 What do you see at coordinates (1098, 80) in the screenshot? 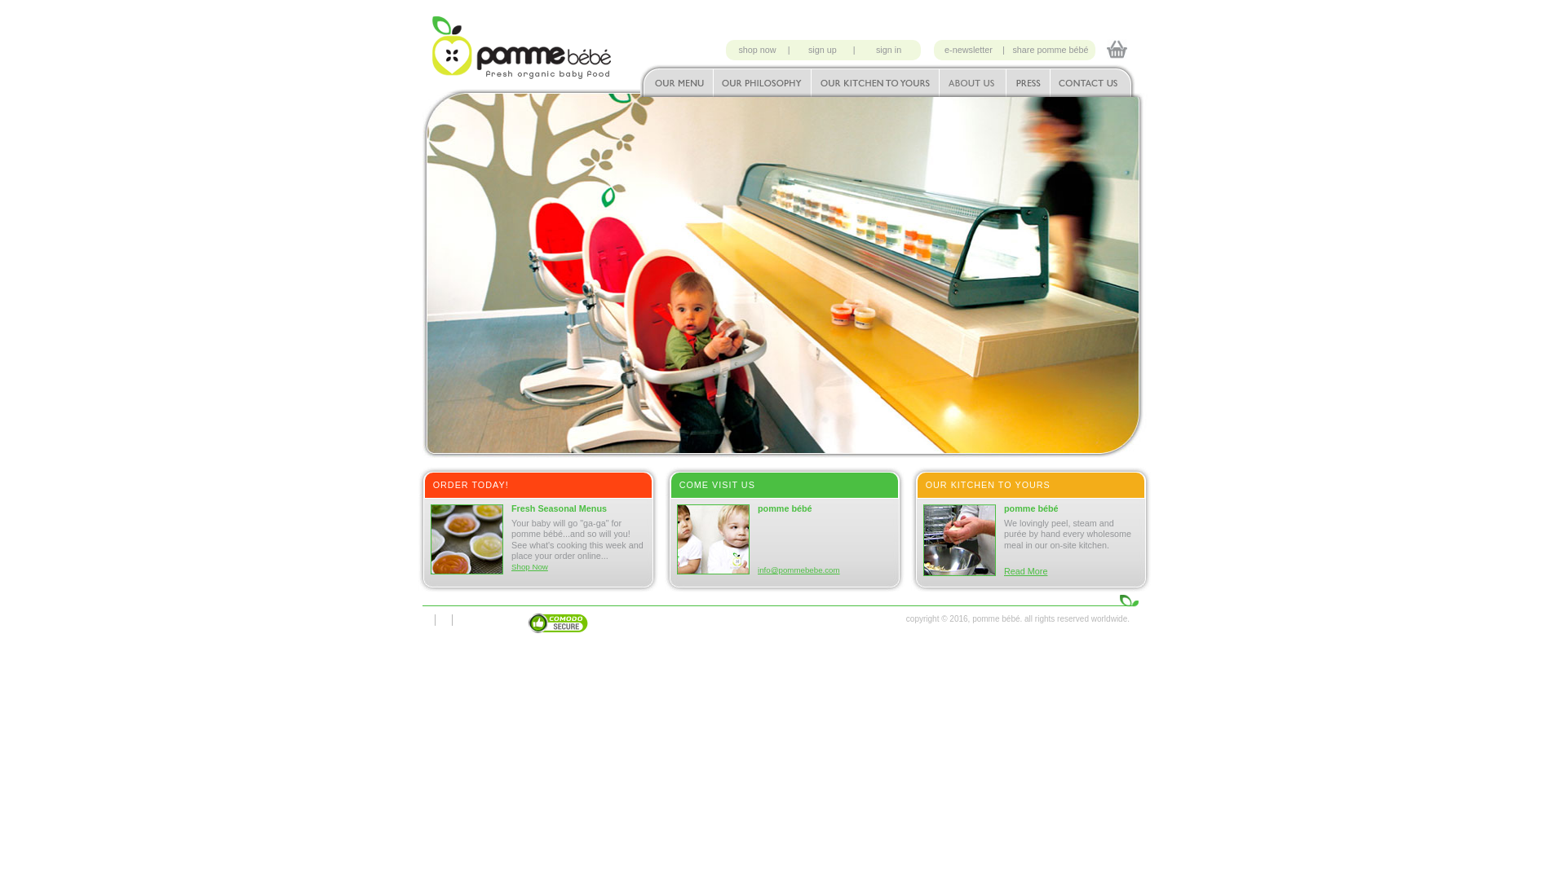
I see `Contact Us` at bounding box center [1098, 80].